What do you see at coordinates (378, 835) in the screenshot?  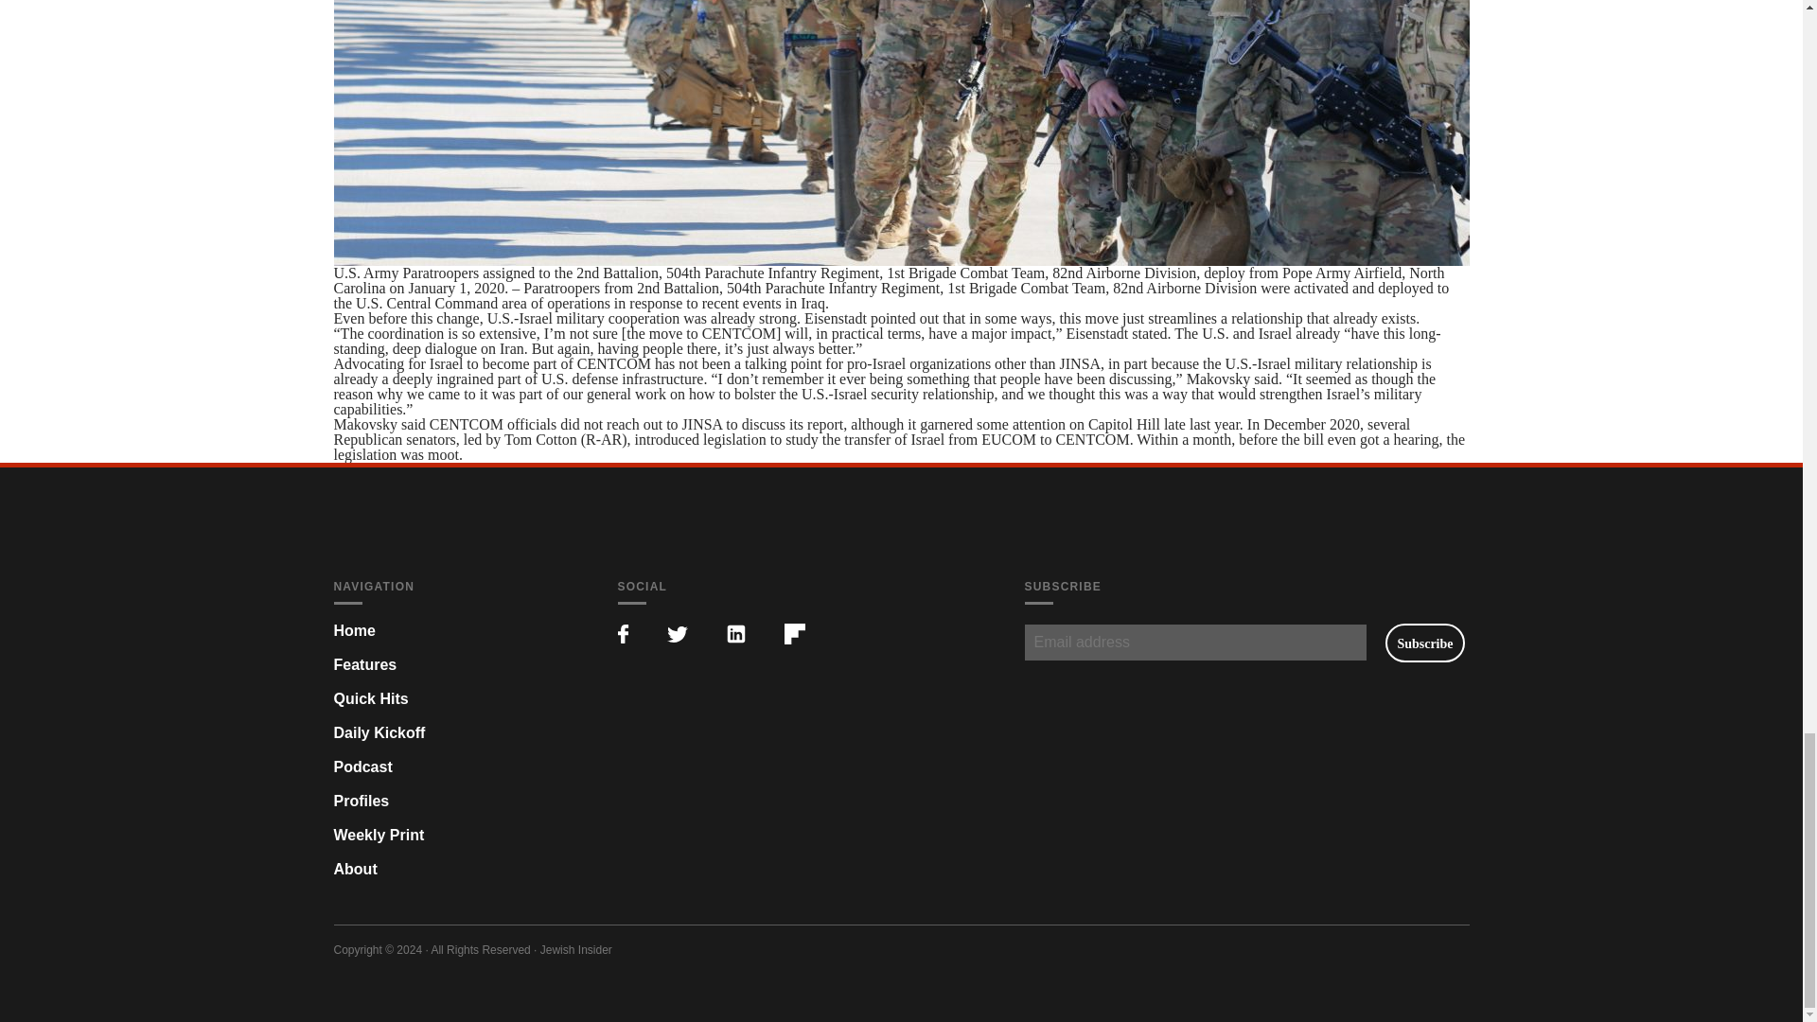 I see `Weekly Print` at bounding box center [378, 835].